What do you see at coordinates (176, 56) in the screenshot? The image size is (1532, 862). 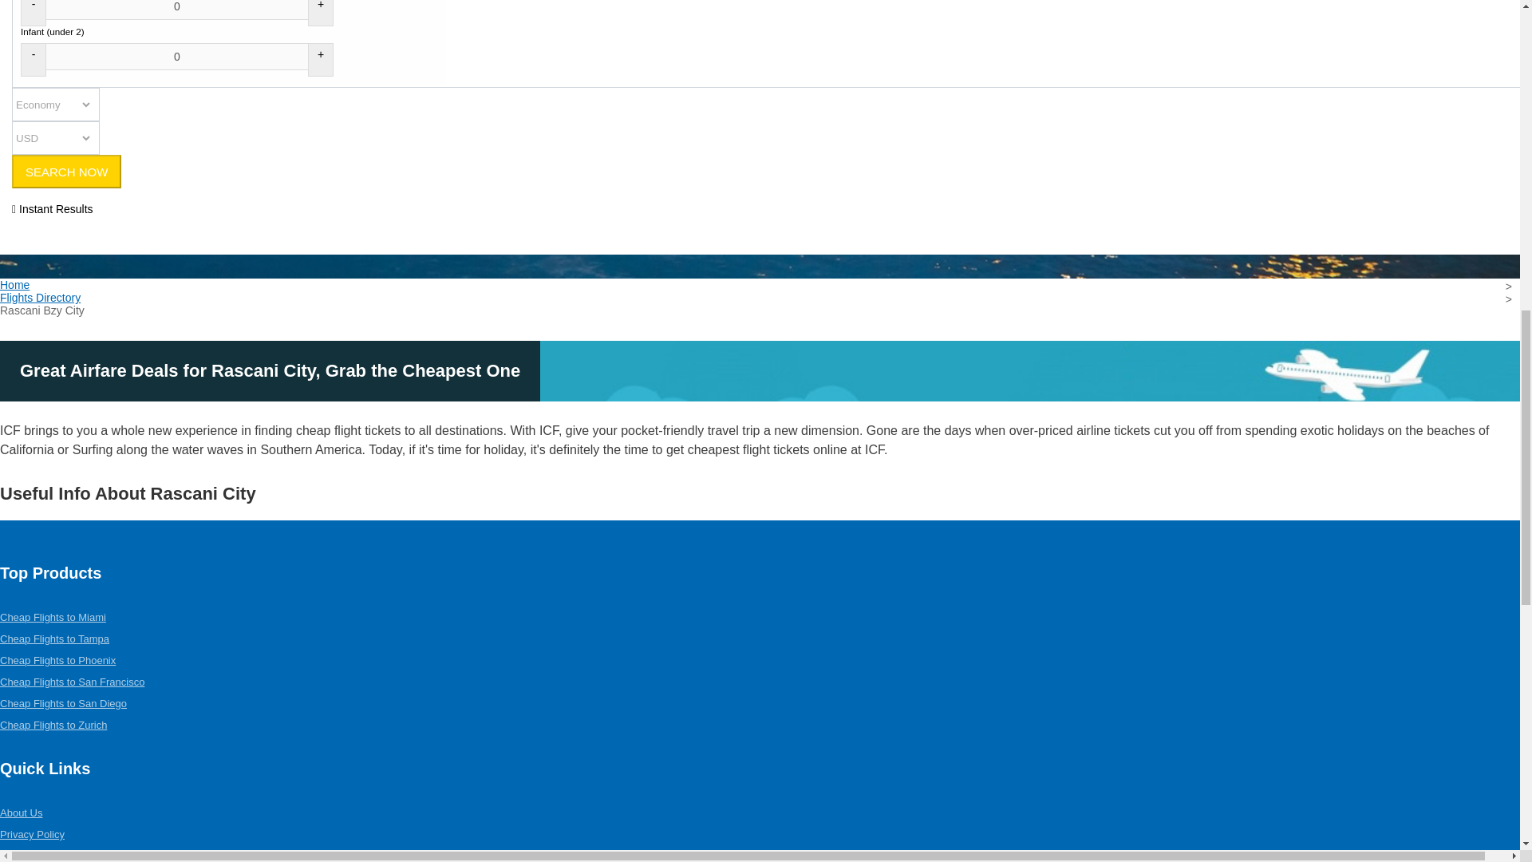 I see `0` at bounding box center [176, 56].